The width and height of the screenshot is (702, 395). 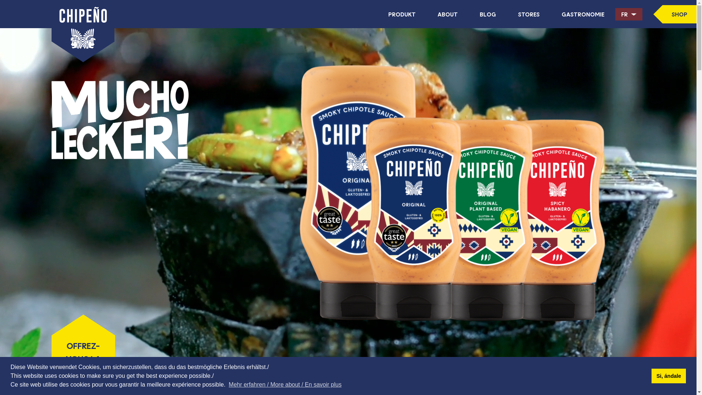 What do you see at coordinates (488, 14) in the screenshot?
I see `BLOG` at bounding box center [488, 14].